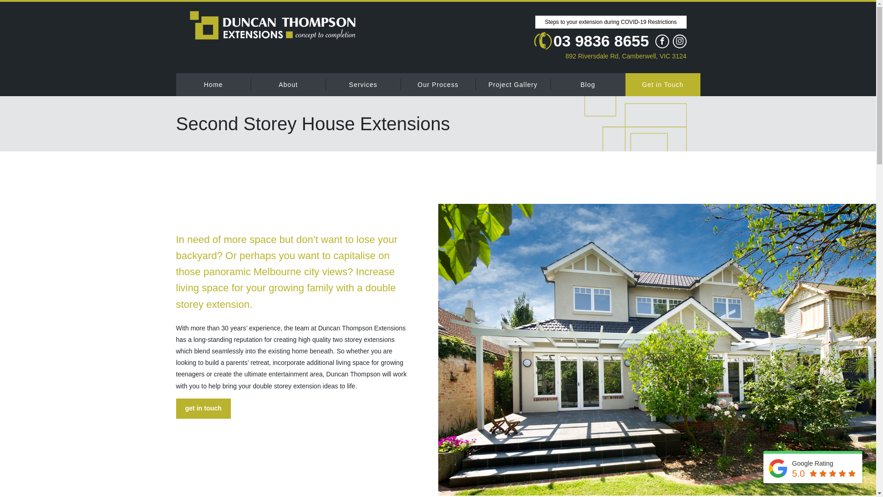  Describe the element at coordinates (588, 84) in the screenshot. I see `Blog` at that location.